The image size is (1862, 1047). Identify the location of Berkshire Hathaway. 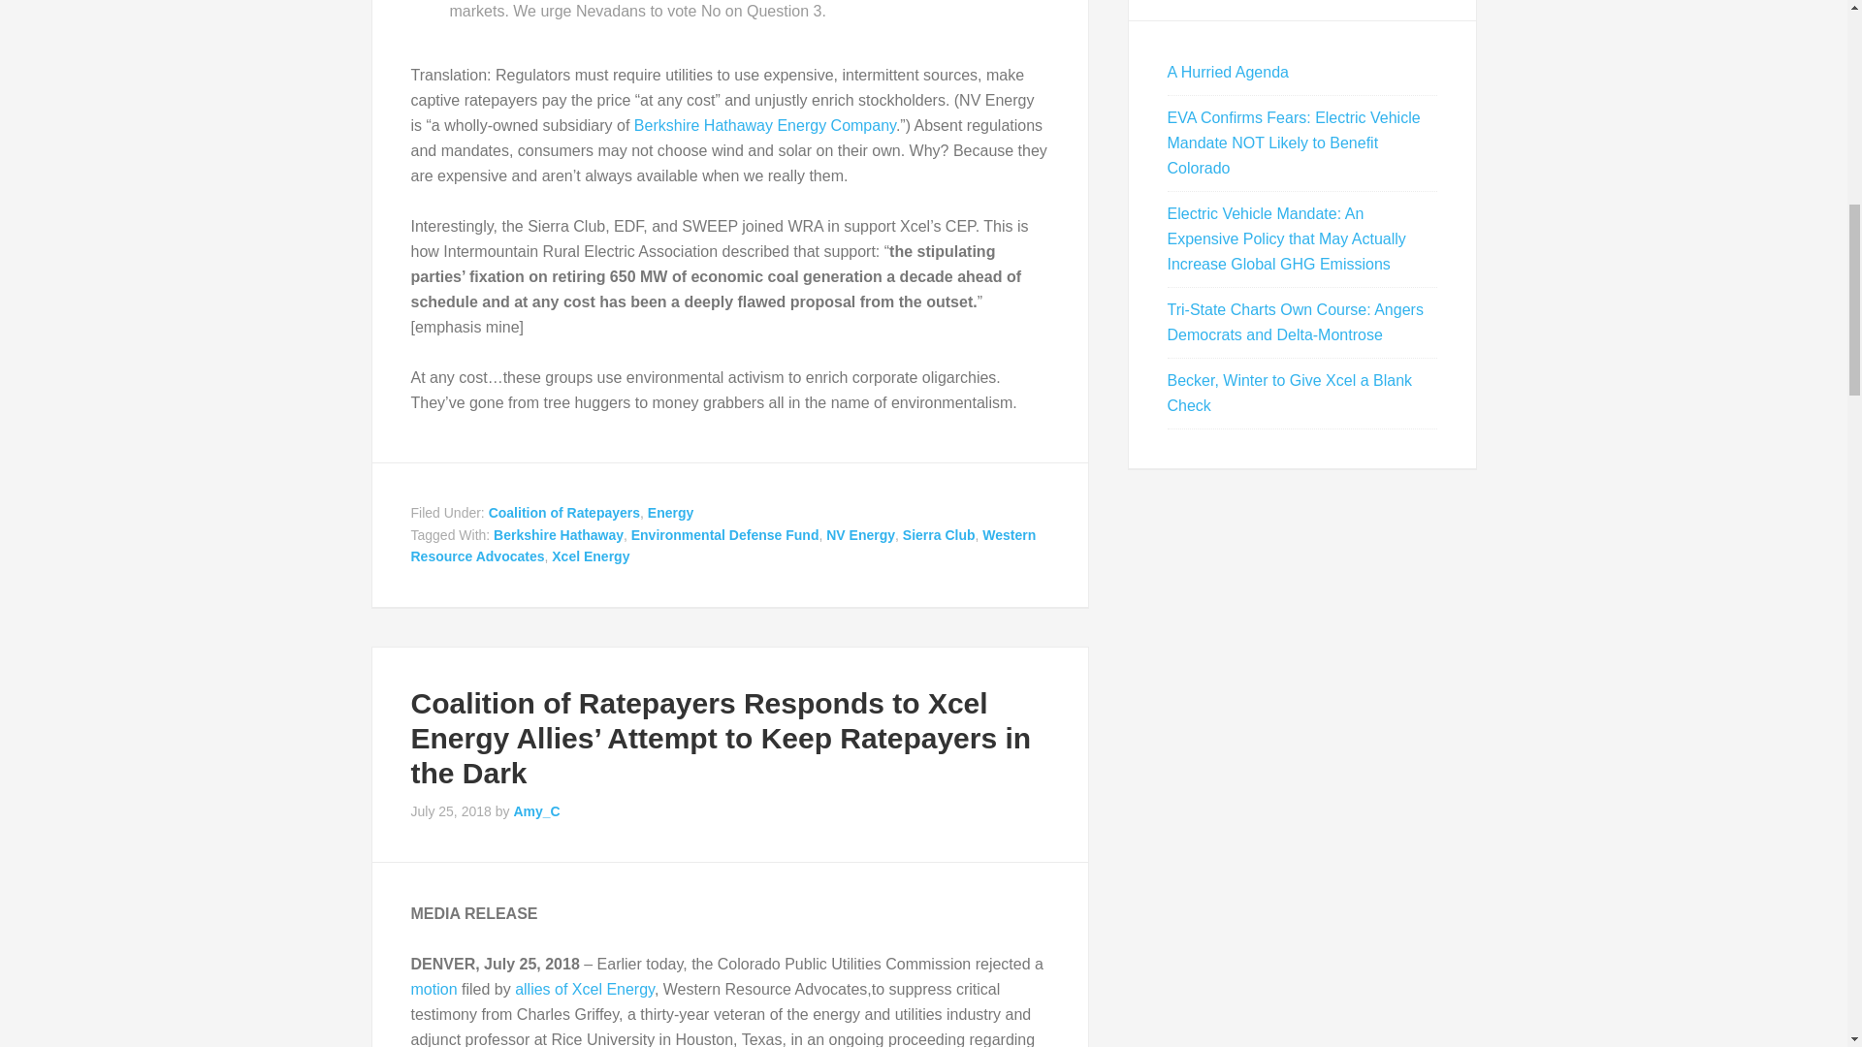
(559, 535).